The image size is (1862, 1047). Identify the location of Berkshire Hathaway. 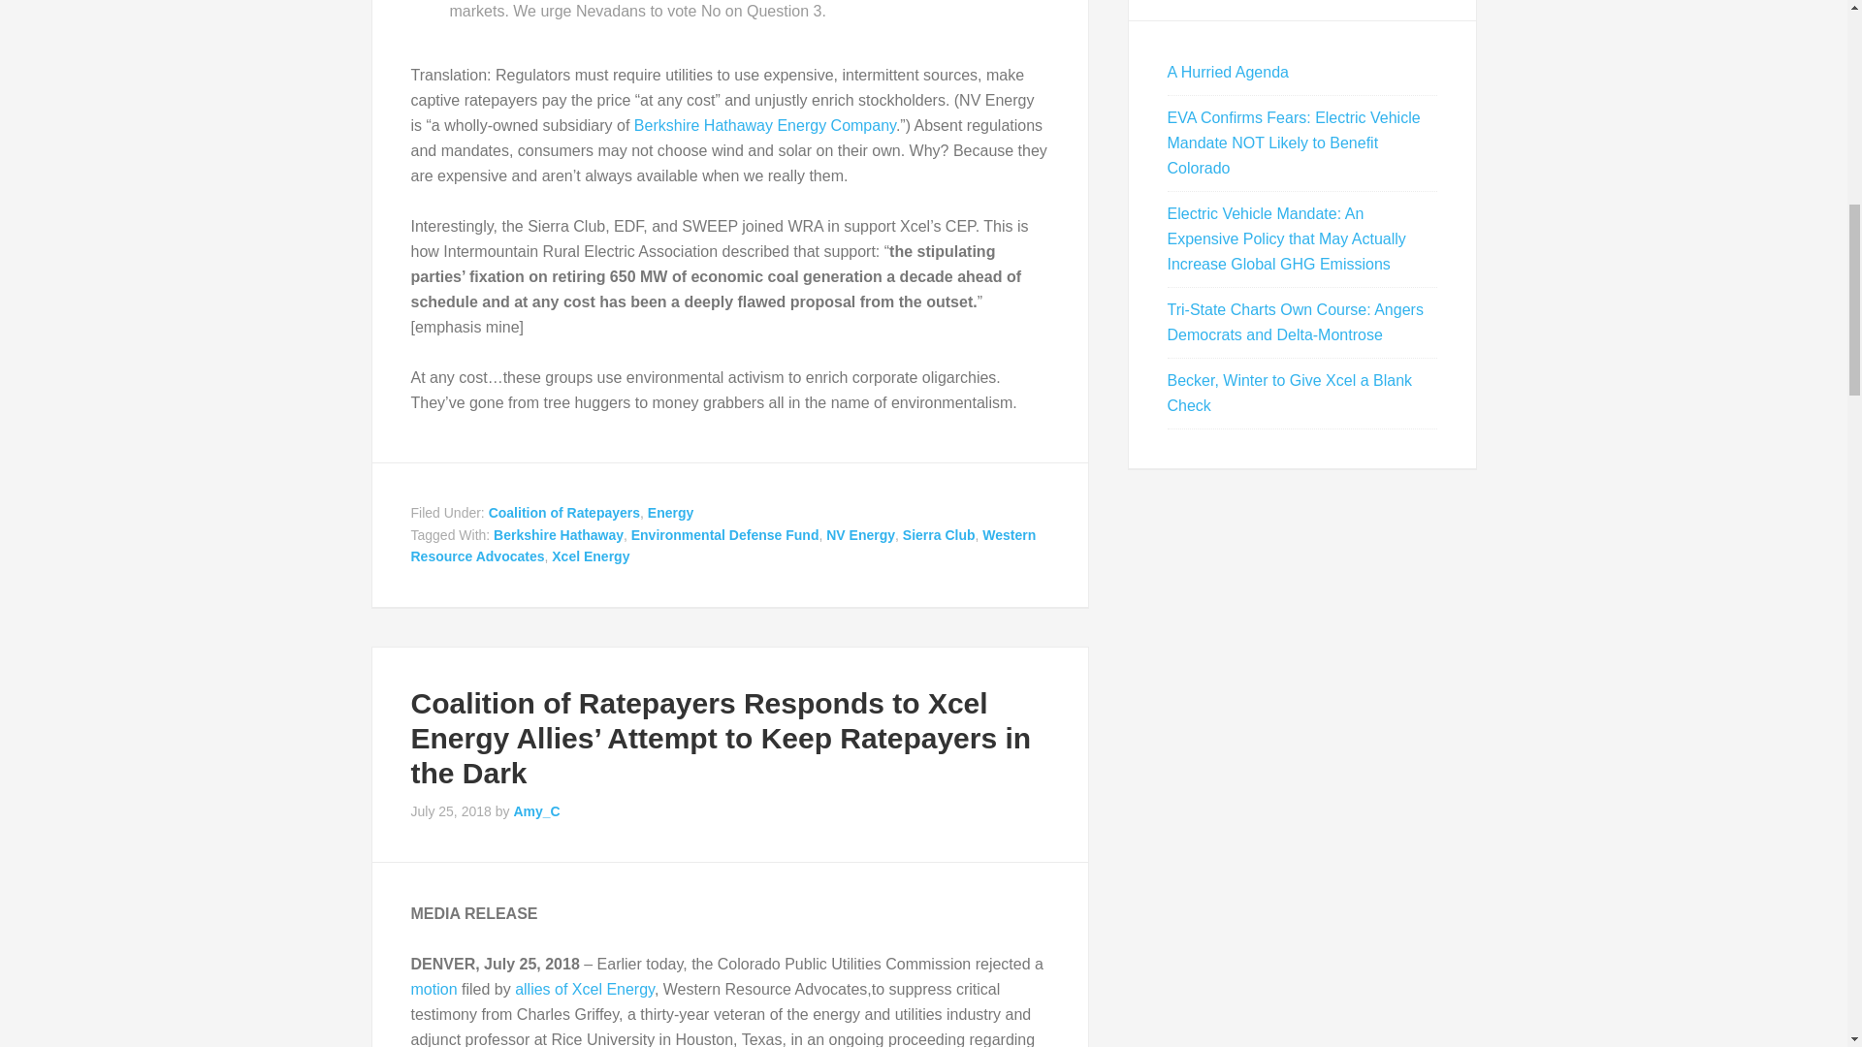
(559, 535).